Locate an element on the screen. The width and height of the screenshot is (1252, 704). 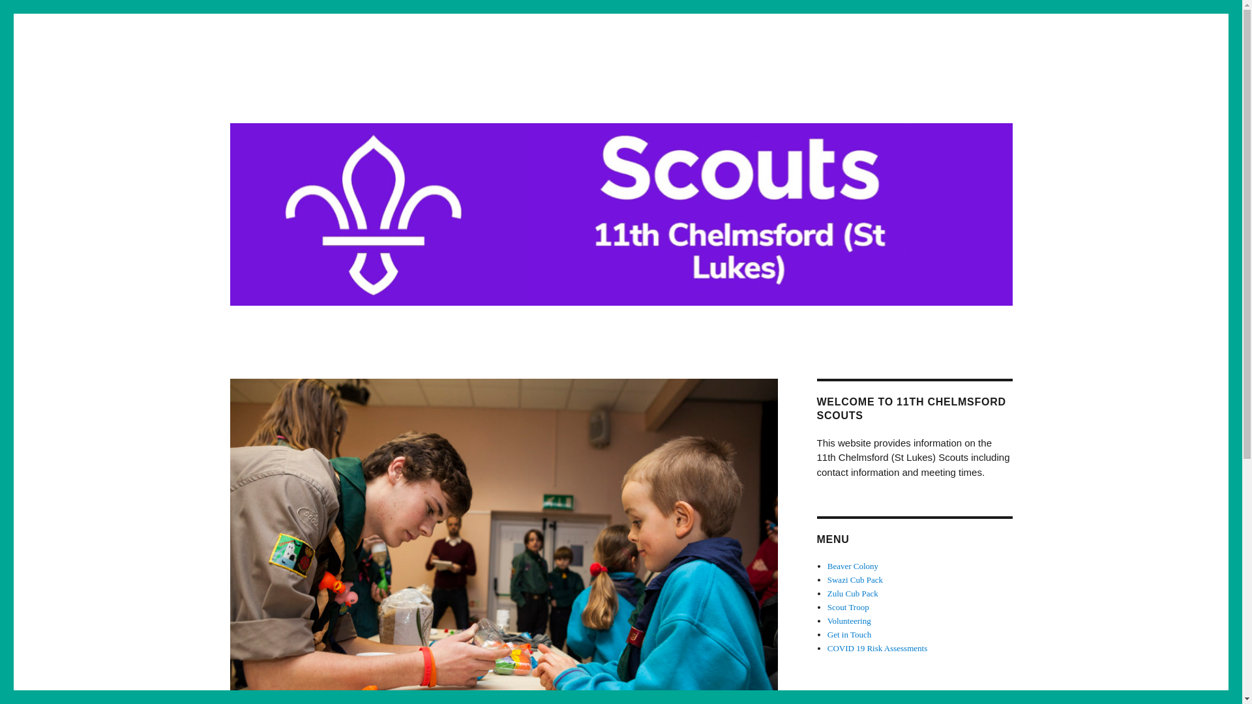
Get in Touch is located at coordinates (849, 634).